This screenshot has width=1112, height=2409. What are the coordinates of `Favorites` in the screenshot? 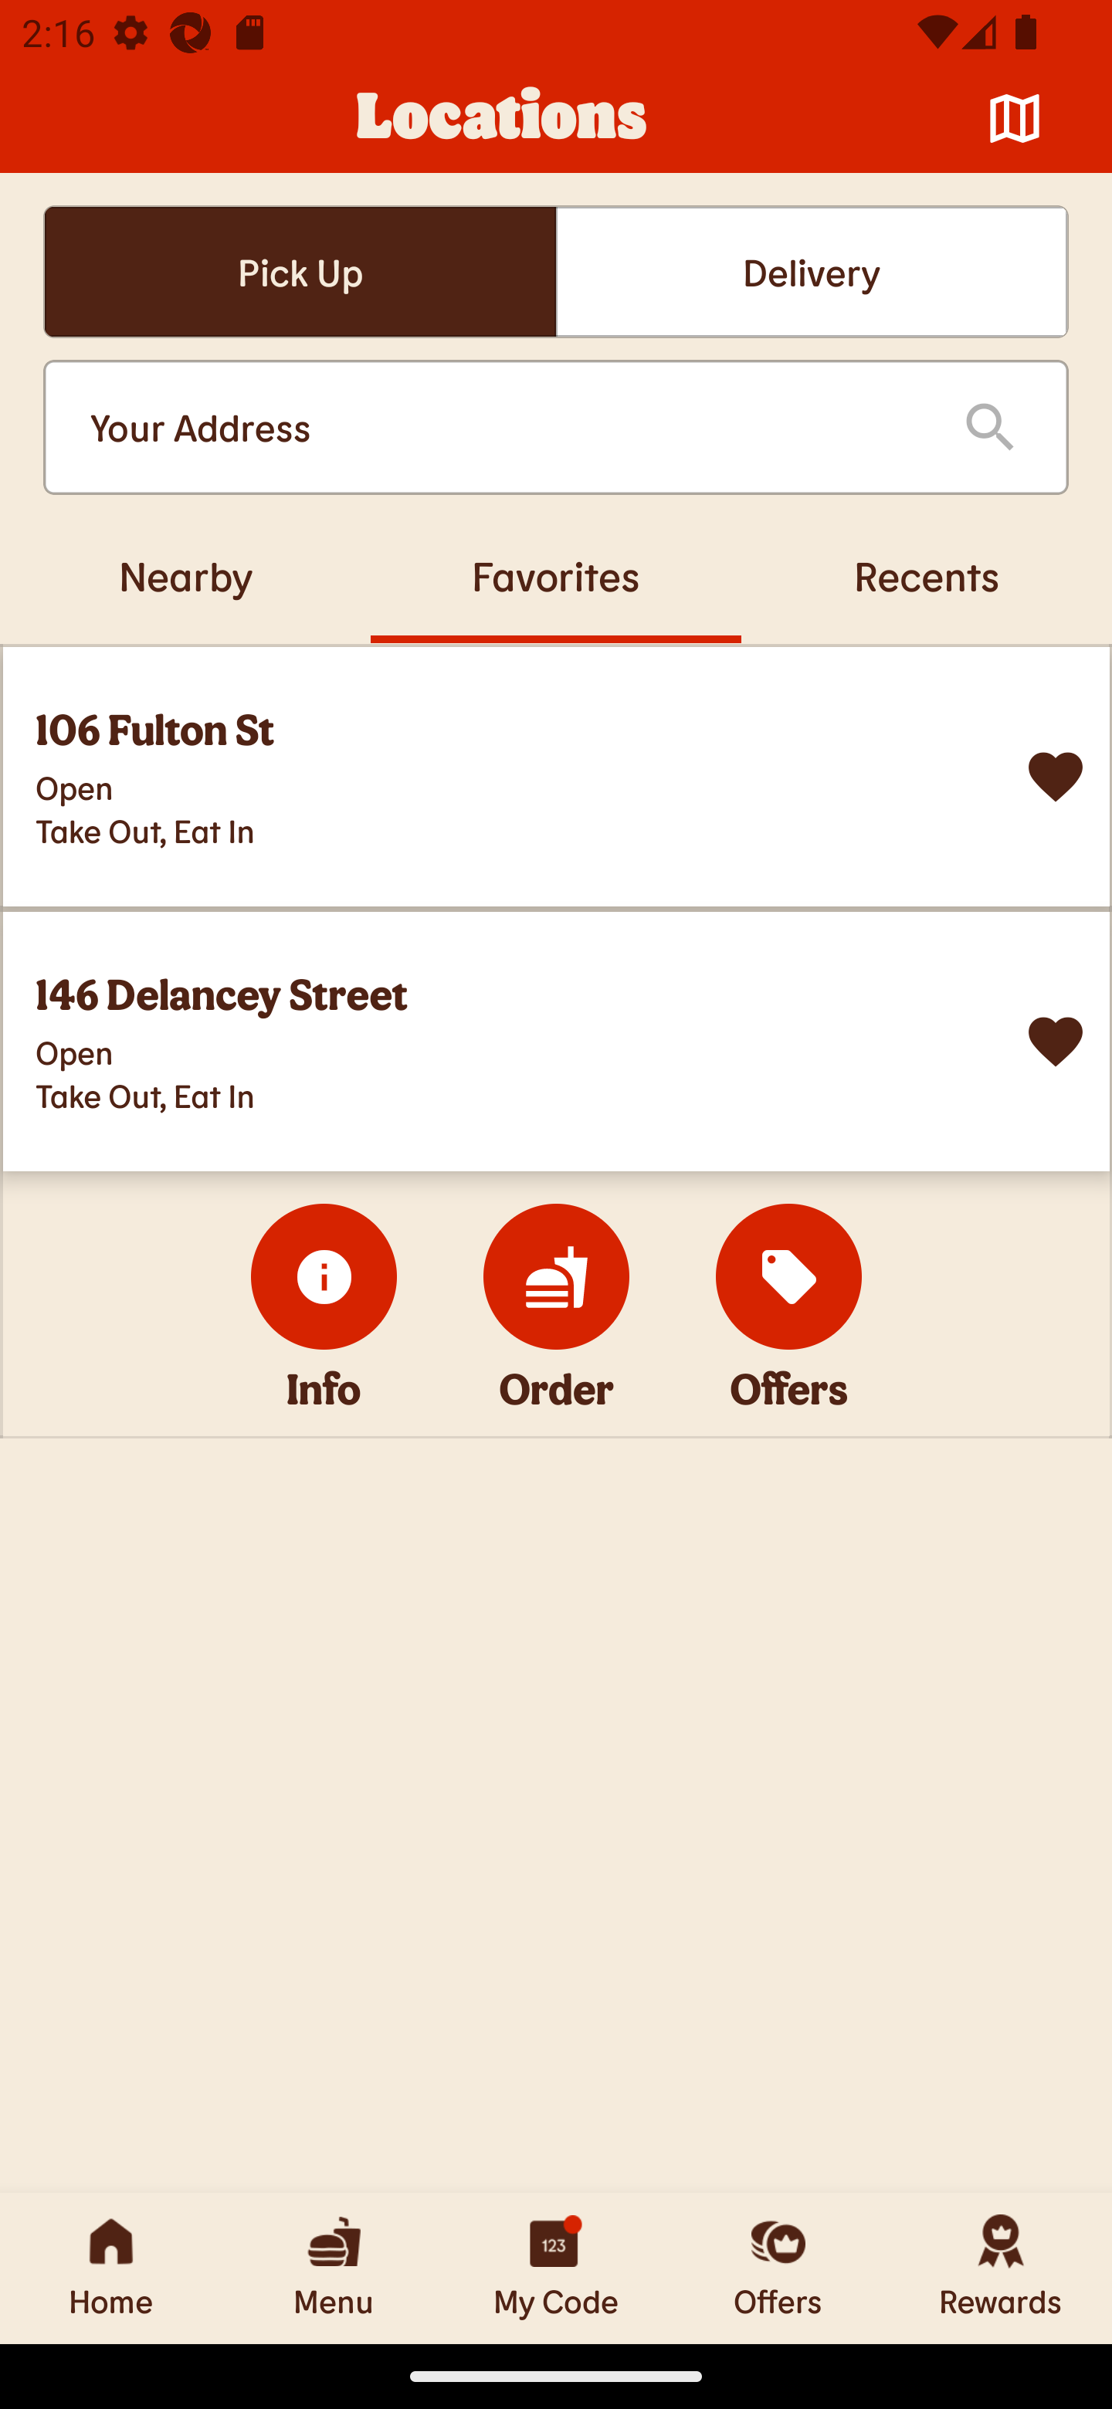 It's located at (556, 575).